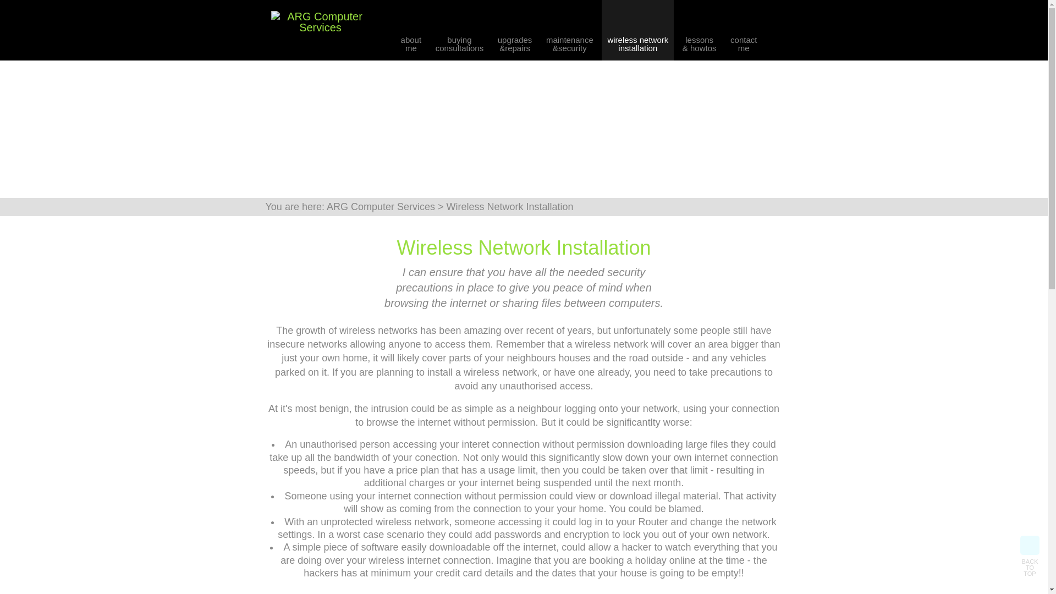 Image resolution: width=1056 pixels, height=594 pixels. What do you see at coordinates (744, 34) in the screenshot?
I see `View ARG Computer Services homepage` at bounding box center [744, 34].